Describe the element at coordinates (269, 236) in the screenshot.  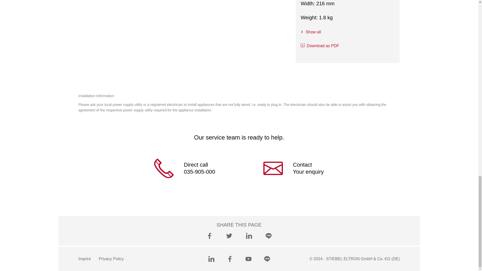
I see `Line` at that location.